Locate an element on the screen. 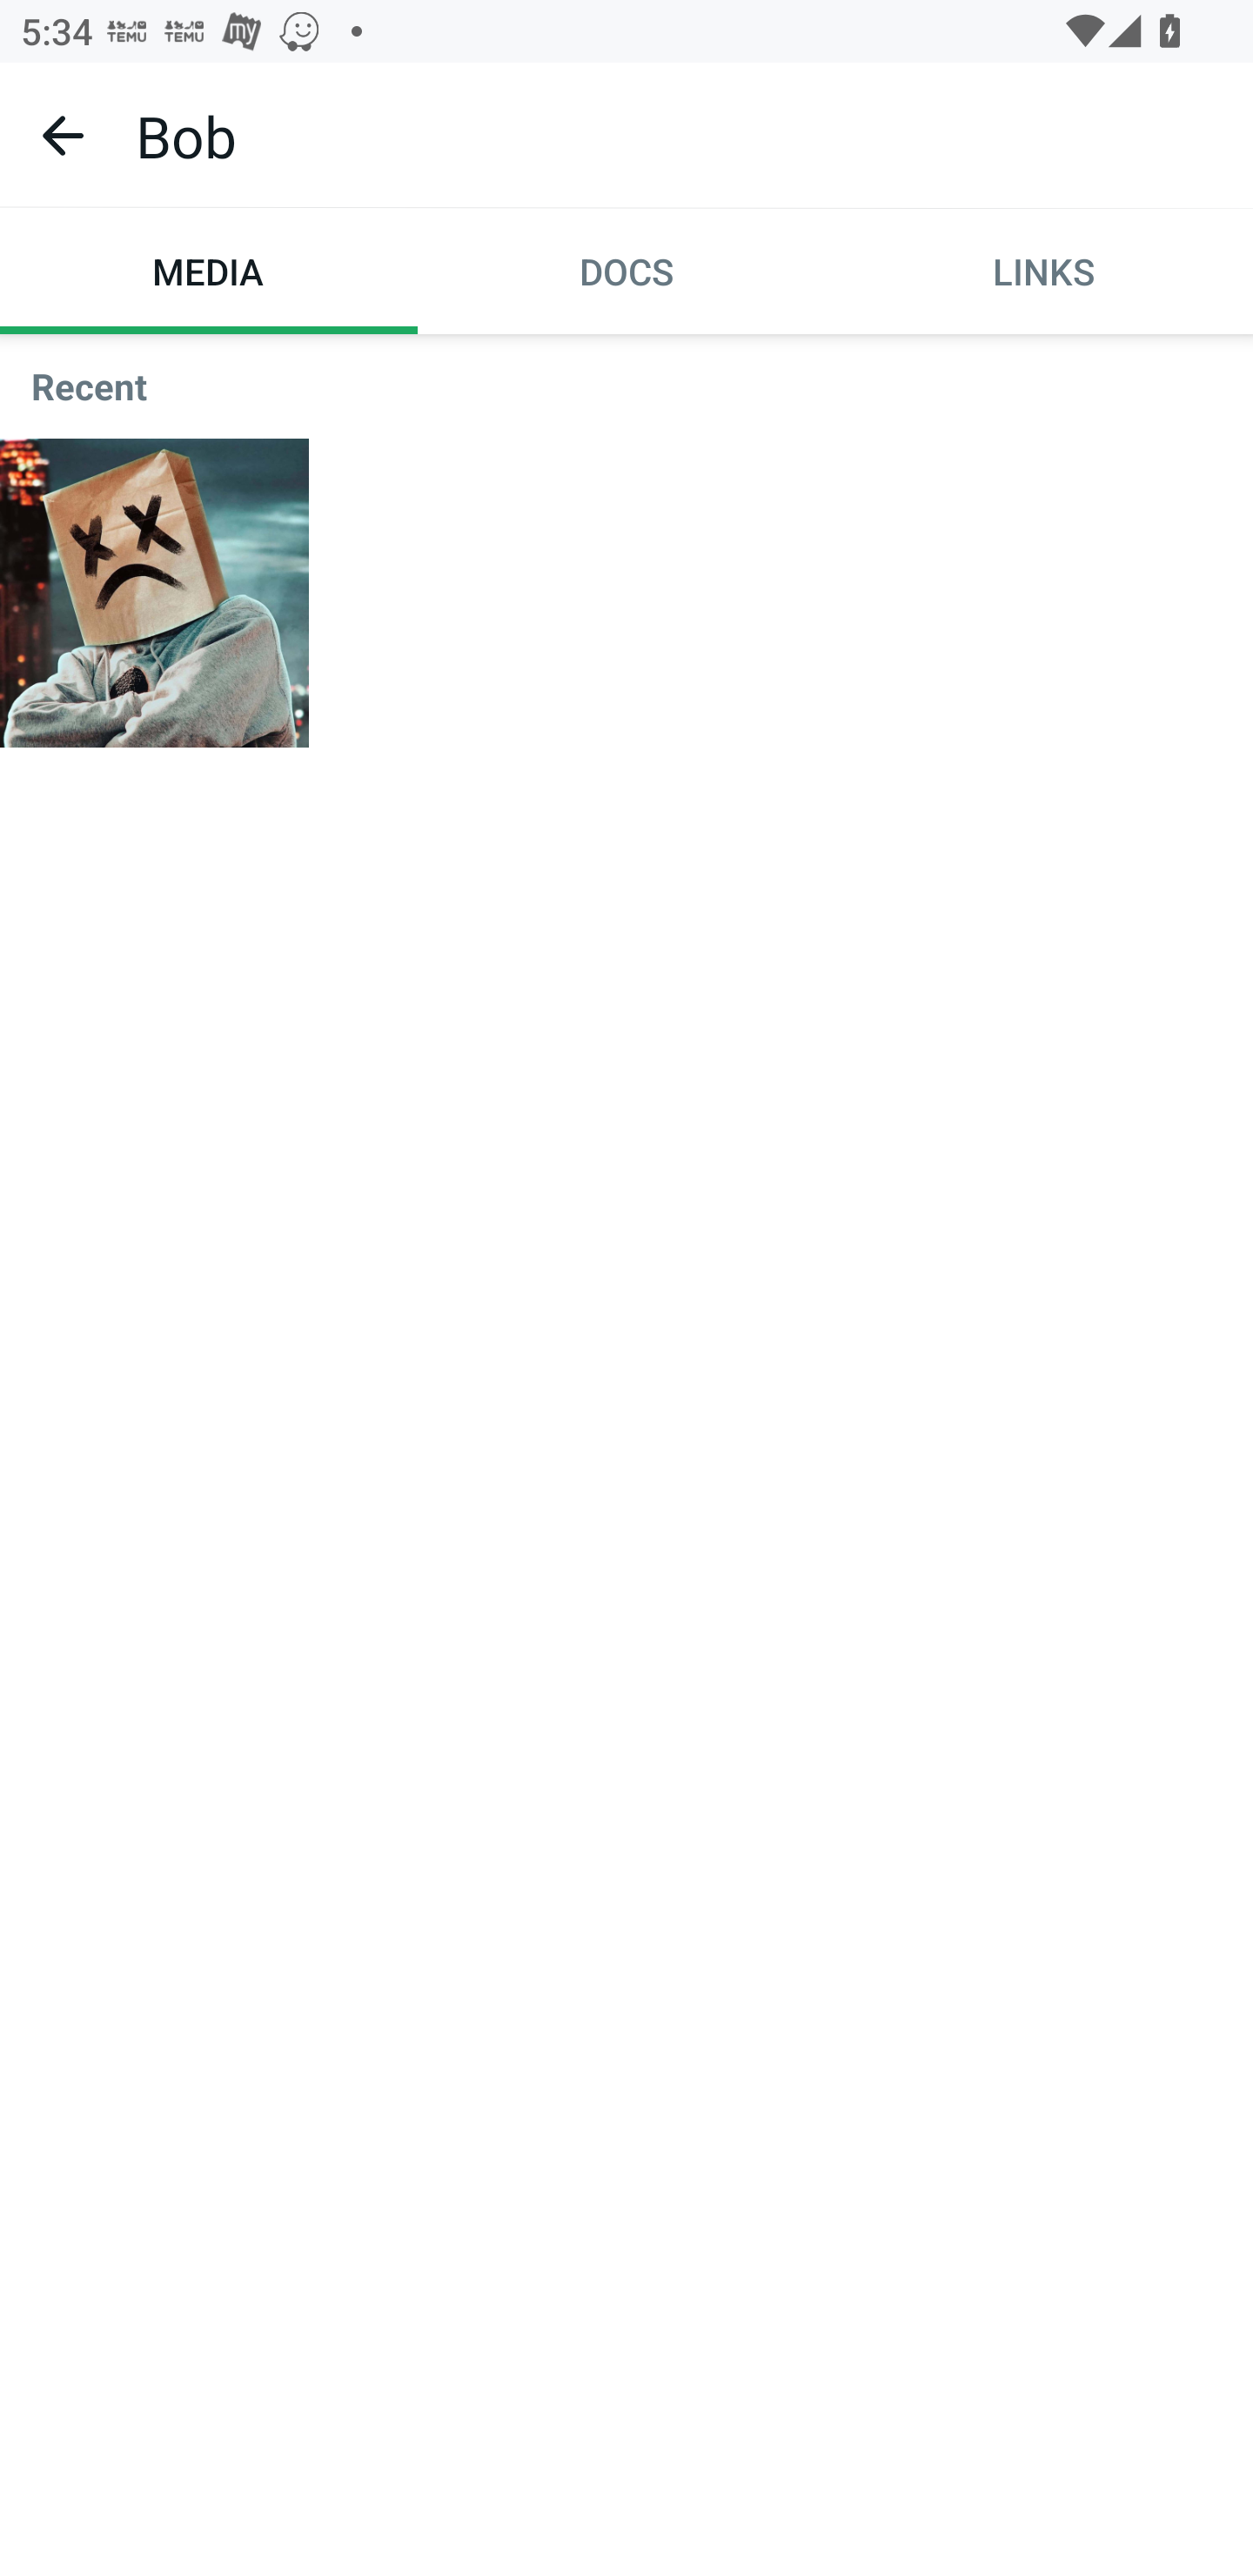 Image resolution: width=1253 pixels, height=2576 pixels. Recent is located at coordinates (626, 386).